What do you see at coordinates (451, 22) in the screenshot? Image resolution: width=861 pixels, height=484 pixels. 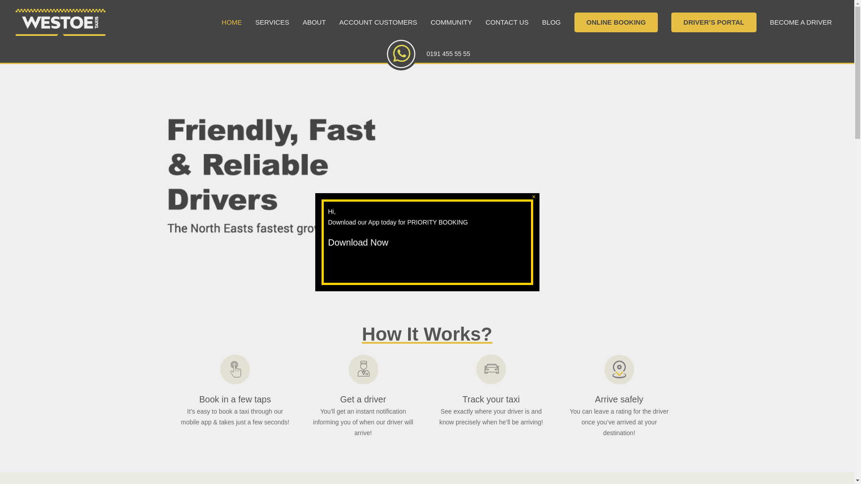 I see `COMMUNITY` at bounding box center [451, 22].